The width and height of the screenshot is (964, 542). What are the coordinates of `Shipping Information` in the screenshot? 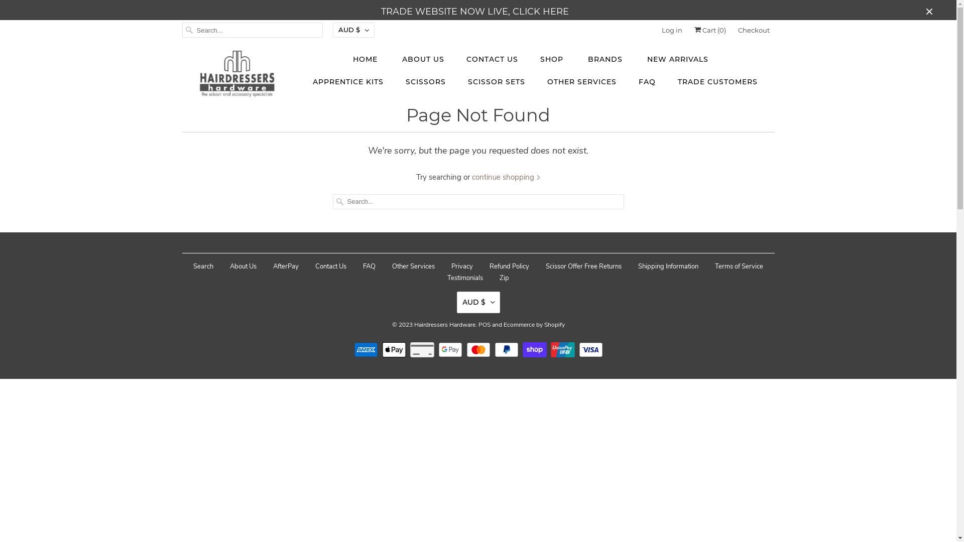 It's located at (668, 266).